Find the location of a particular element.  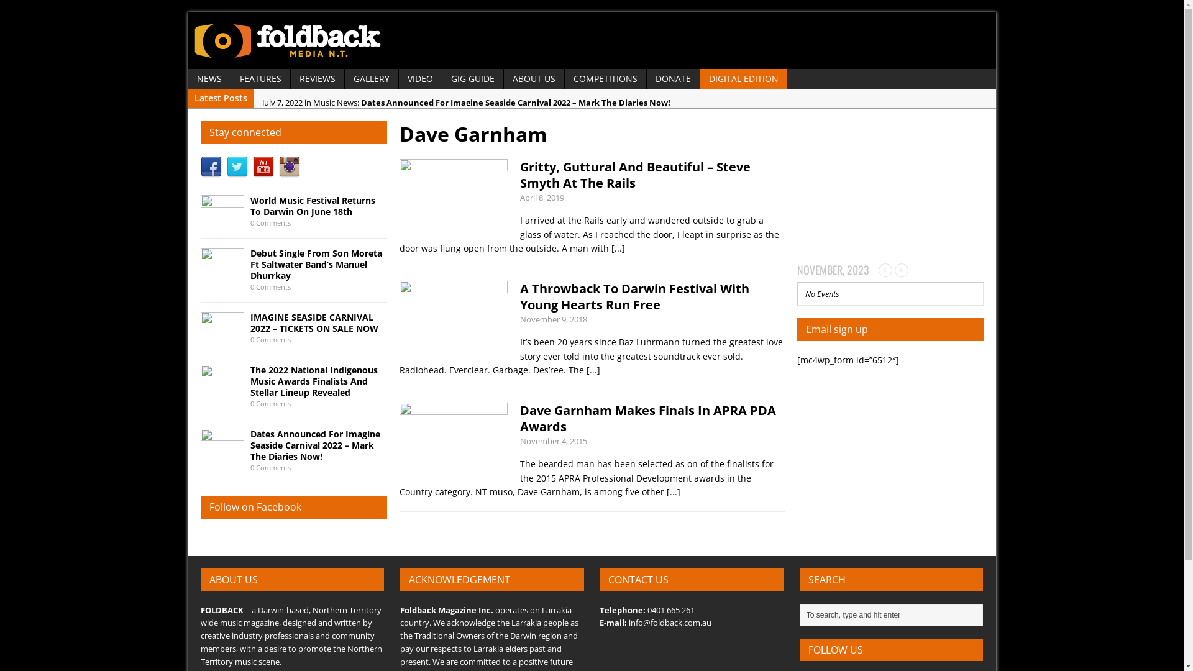

FOLDBACK Media NT is located at coordinates (592, 41).